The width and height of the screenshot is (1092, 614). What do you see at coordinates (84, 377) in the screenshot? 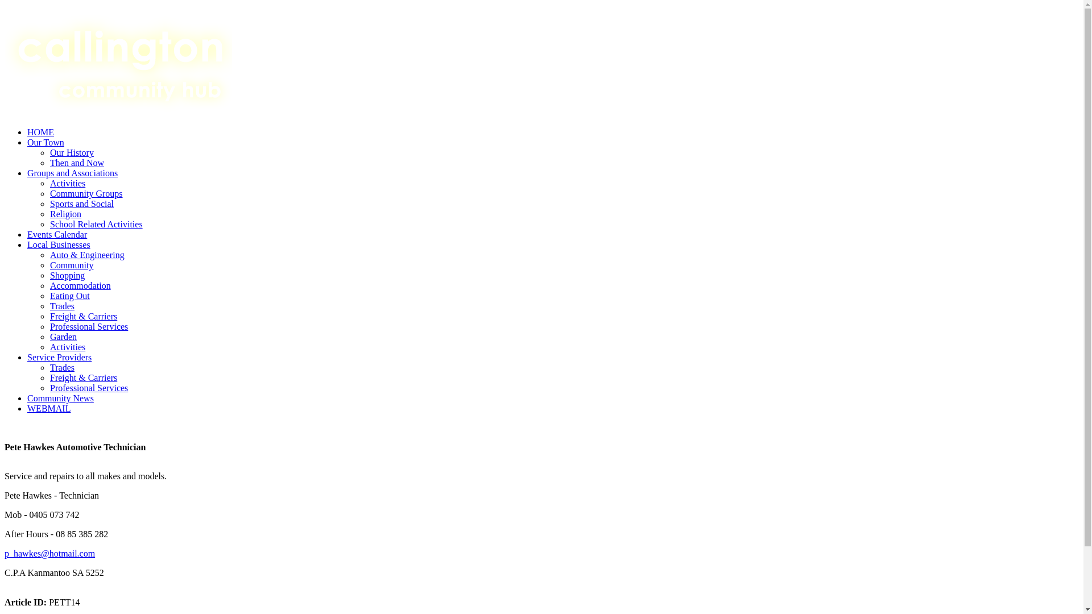
I see `Freight & Carriers` at bounding box center [84, 377].